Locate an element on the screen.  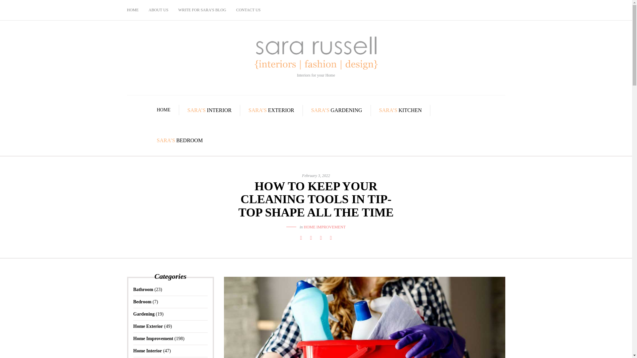
Home Exterior is located at coordinates (148, 326).